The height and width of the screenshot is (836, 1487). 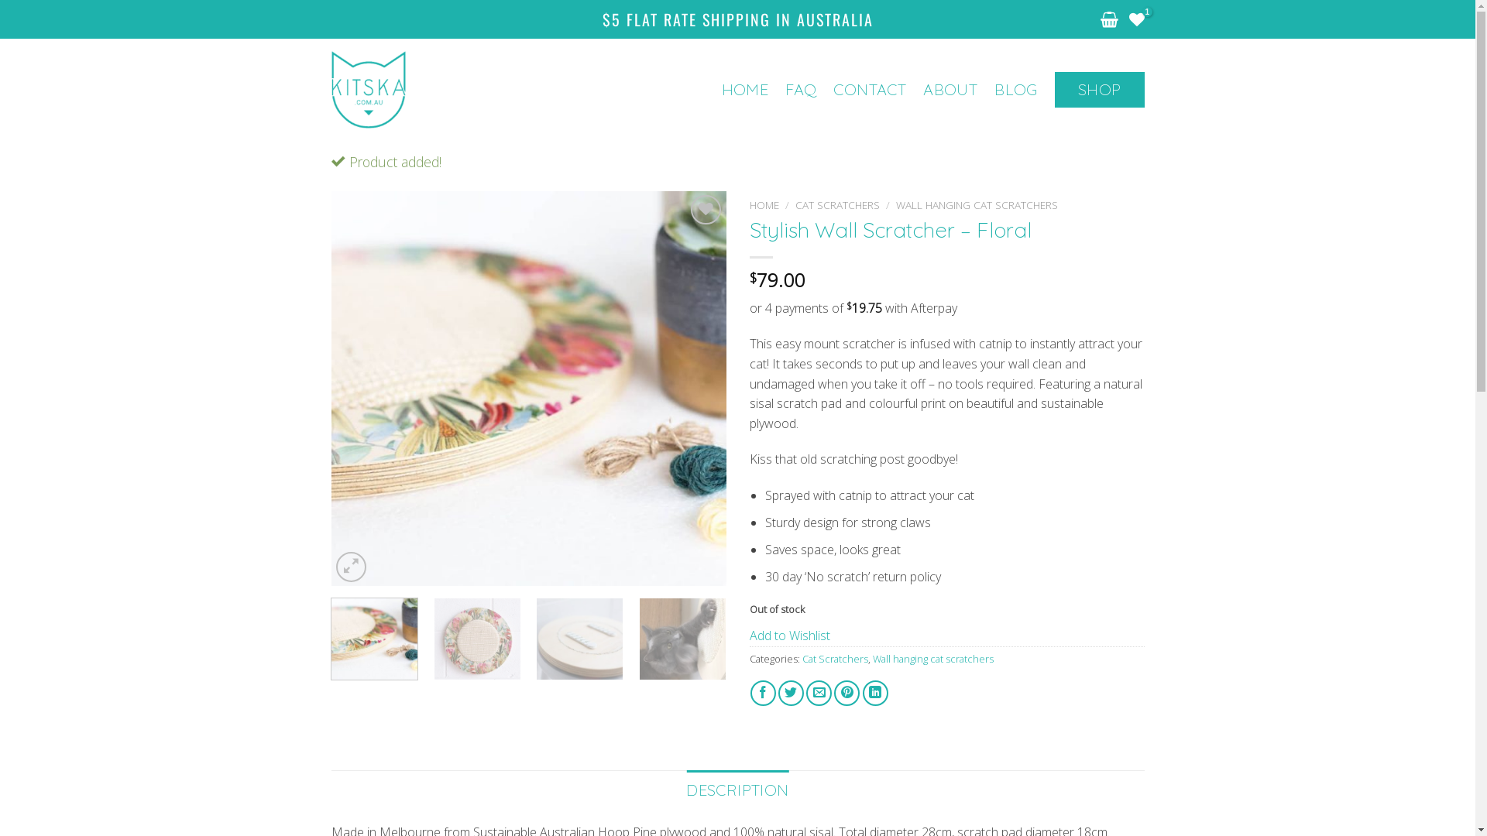 What do you see at coordinates (977, 204) in the screenshot?
I see `WALL HANGING CAT SCRATCHERS` at bounding box center [977, 204].